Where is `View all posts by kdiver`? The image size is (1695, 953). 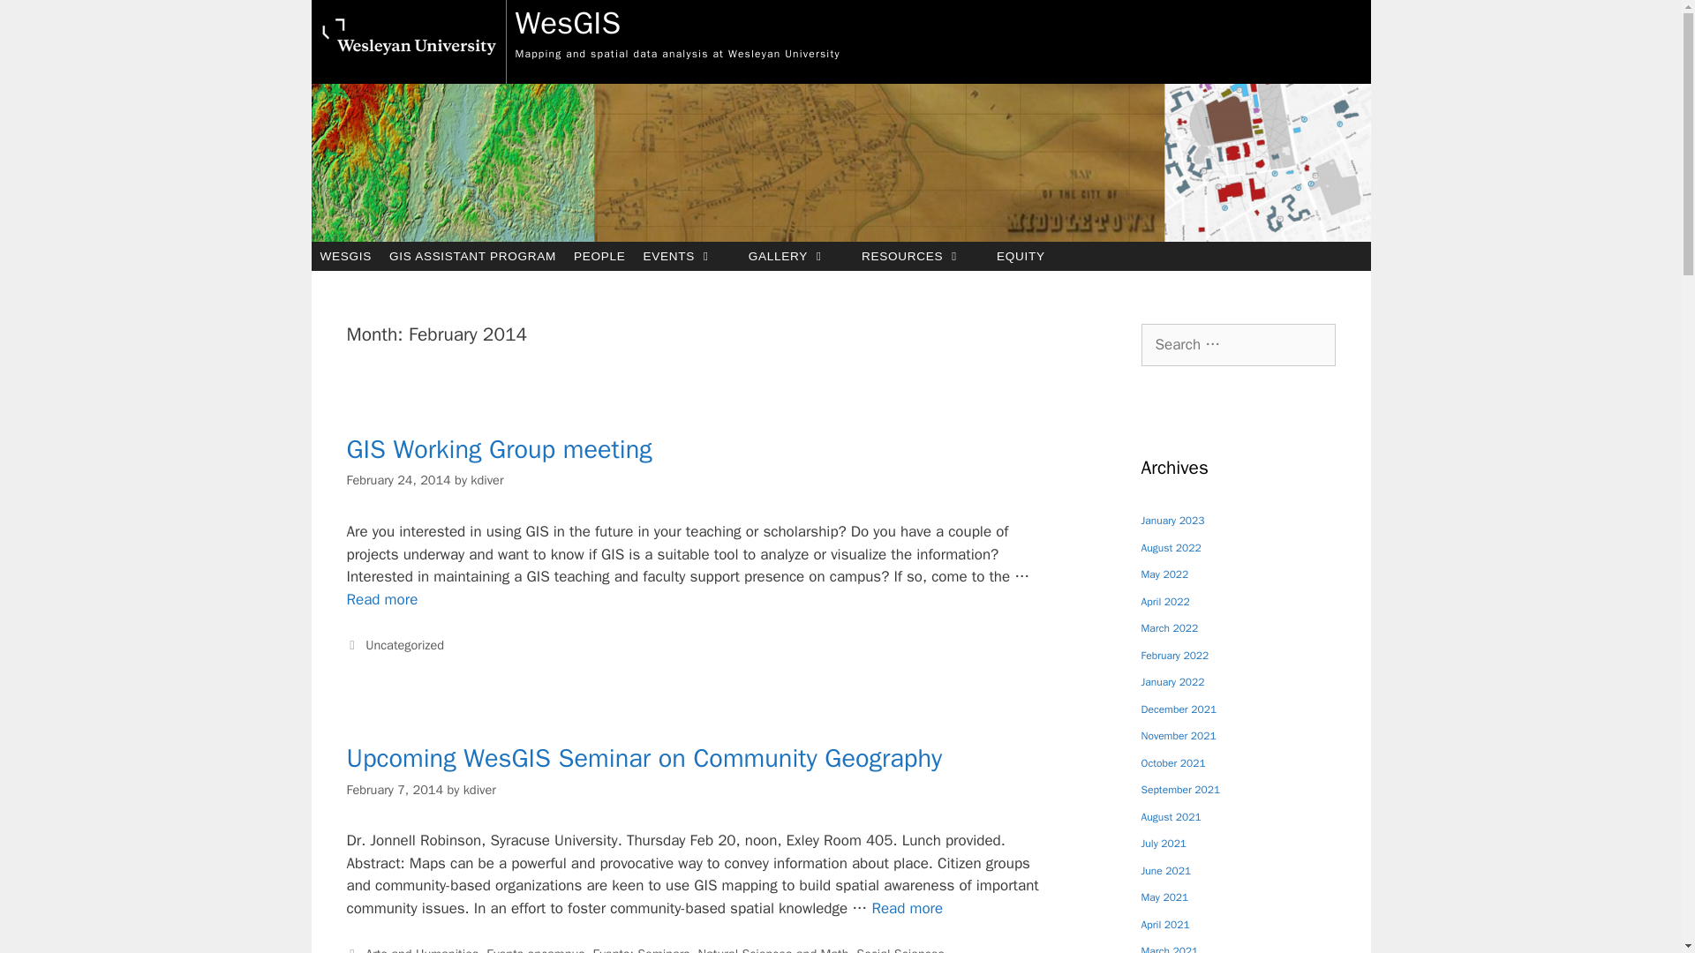 View all posts by kdiver is located at coordinates (479, 789).